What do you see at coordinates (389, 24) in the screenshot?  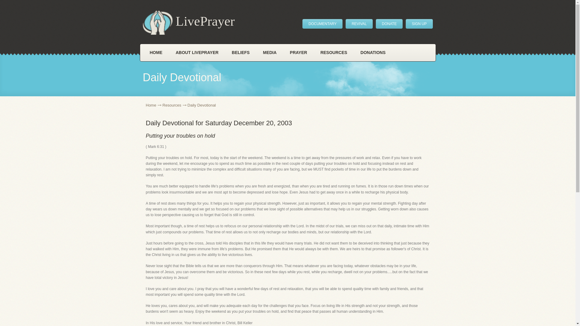 I see `DONATE` at bounding box center [389, 24].